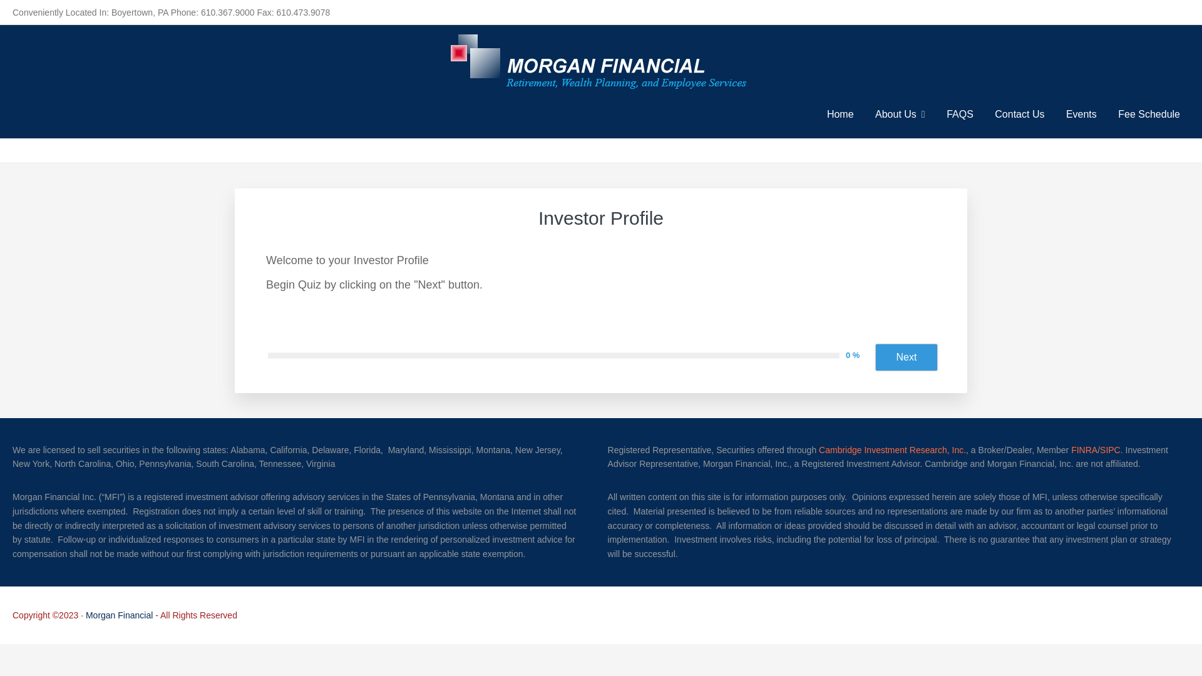 The image size is (1202, 676). Describe the element at coordinates (960, 114) in the screenshot. I see `FAQS` at that location.